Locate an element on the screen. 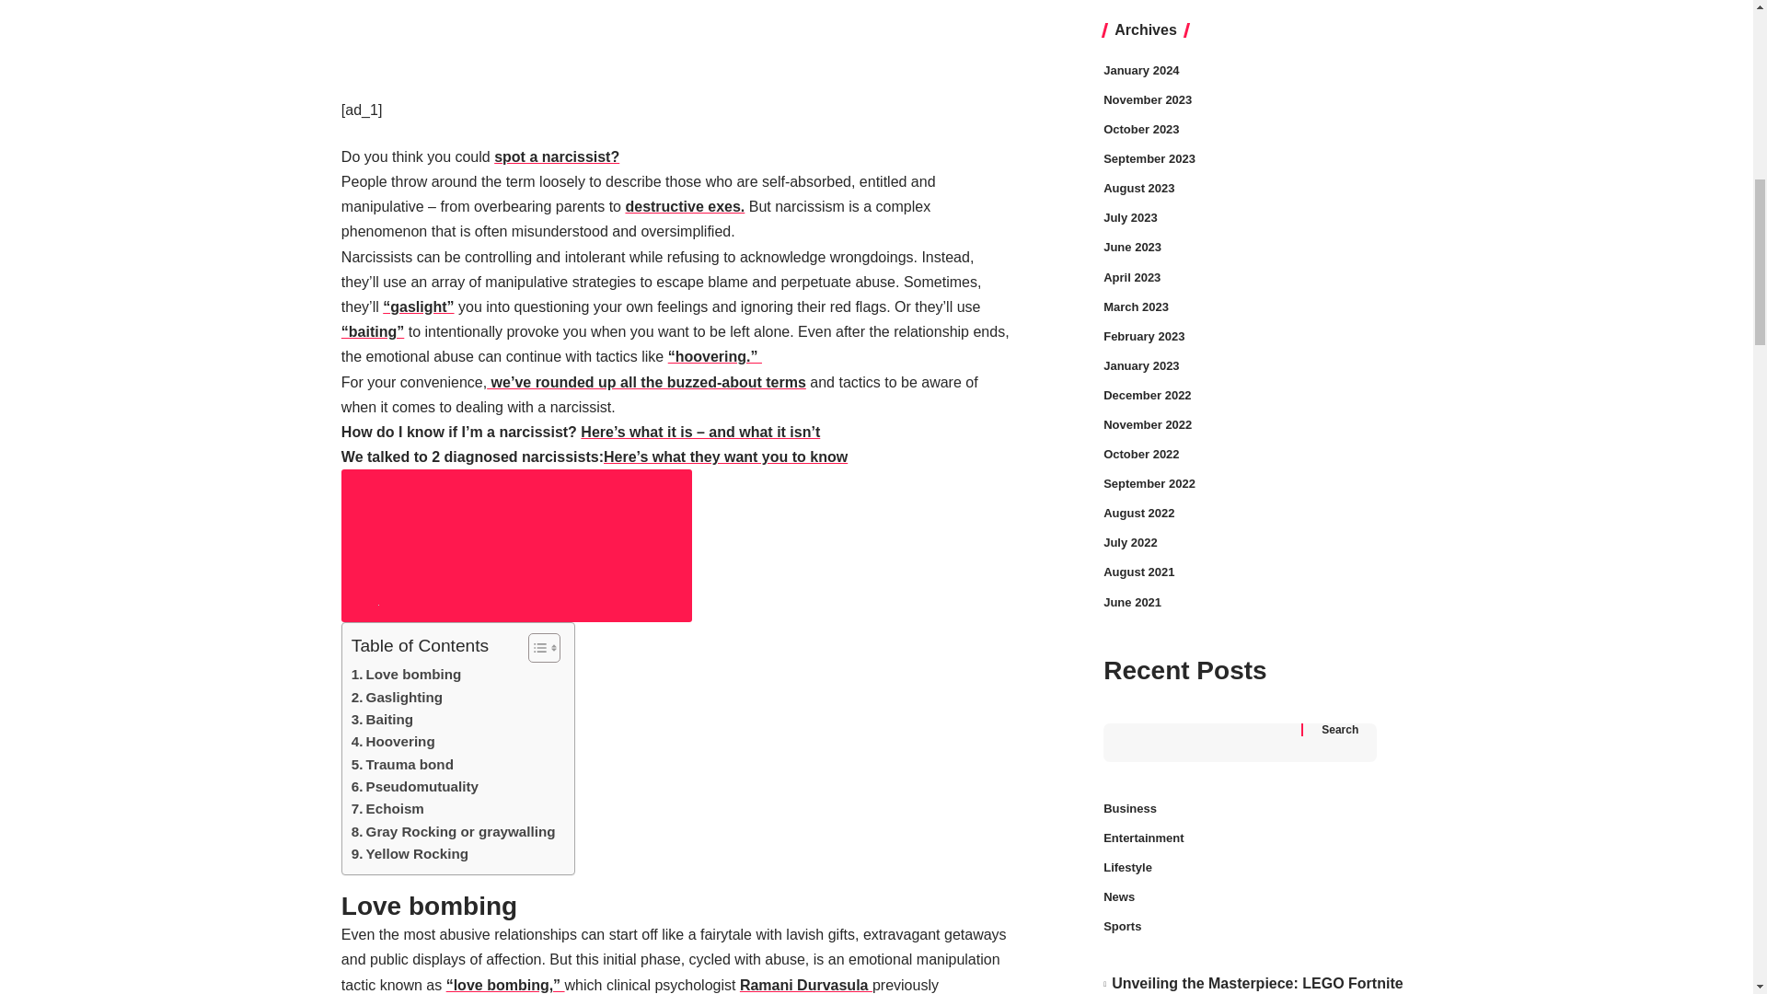  Gaslighting is located at coordinates (398, 698).